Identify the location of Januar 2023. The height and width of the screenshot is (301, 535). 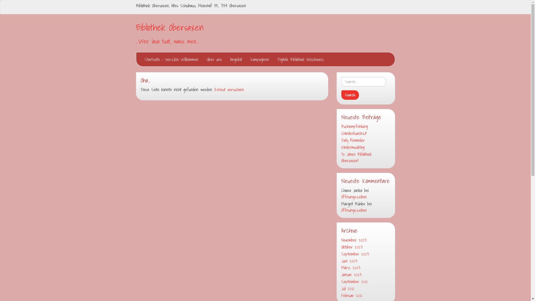
(366, 275).